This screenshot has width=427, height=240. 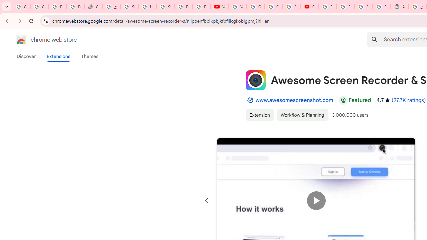 What do you see at coordinates (294, 100) in the screenshot?
I see `www.awesomescreenshot.com` at bounding box center [294, 100].